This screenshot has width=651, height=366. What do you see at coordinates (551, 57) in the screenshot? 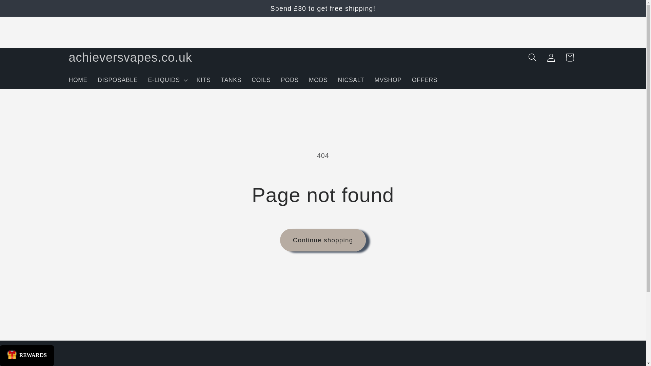
I see `Log in` at bounding box center [551, 57].